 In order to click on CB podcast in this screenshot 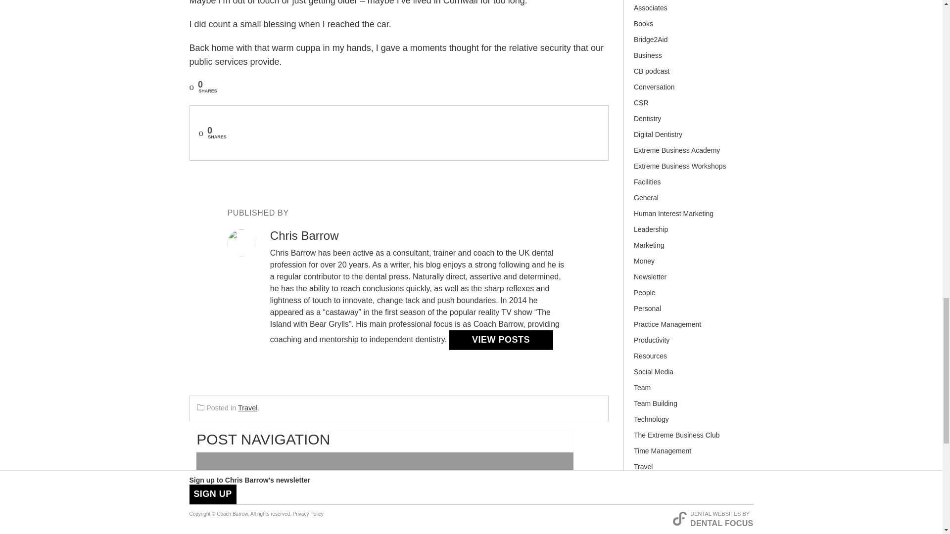, I will do `click(690, 73)`.